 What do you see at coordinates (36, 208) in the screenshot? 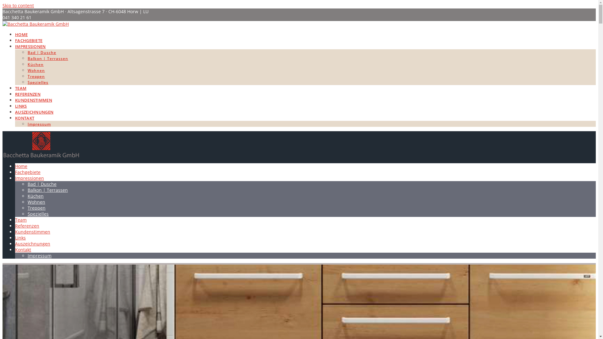
I see `Treppen` at bounding box center [36, 208].